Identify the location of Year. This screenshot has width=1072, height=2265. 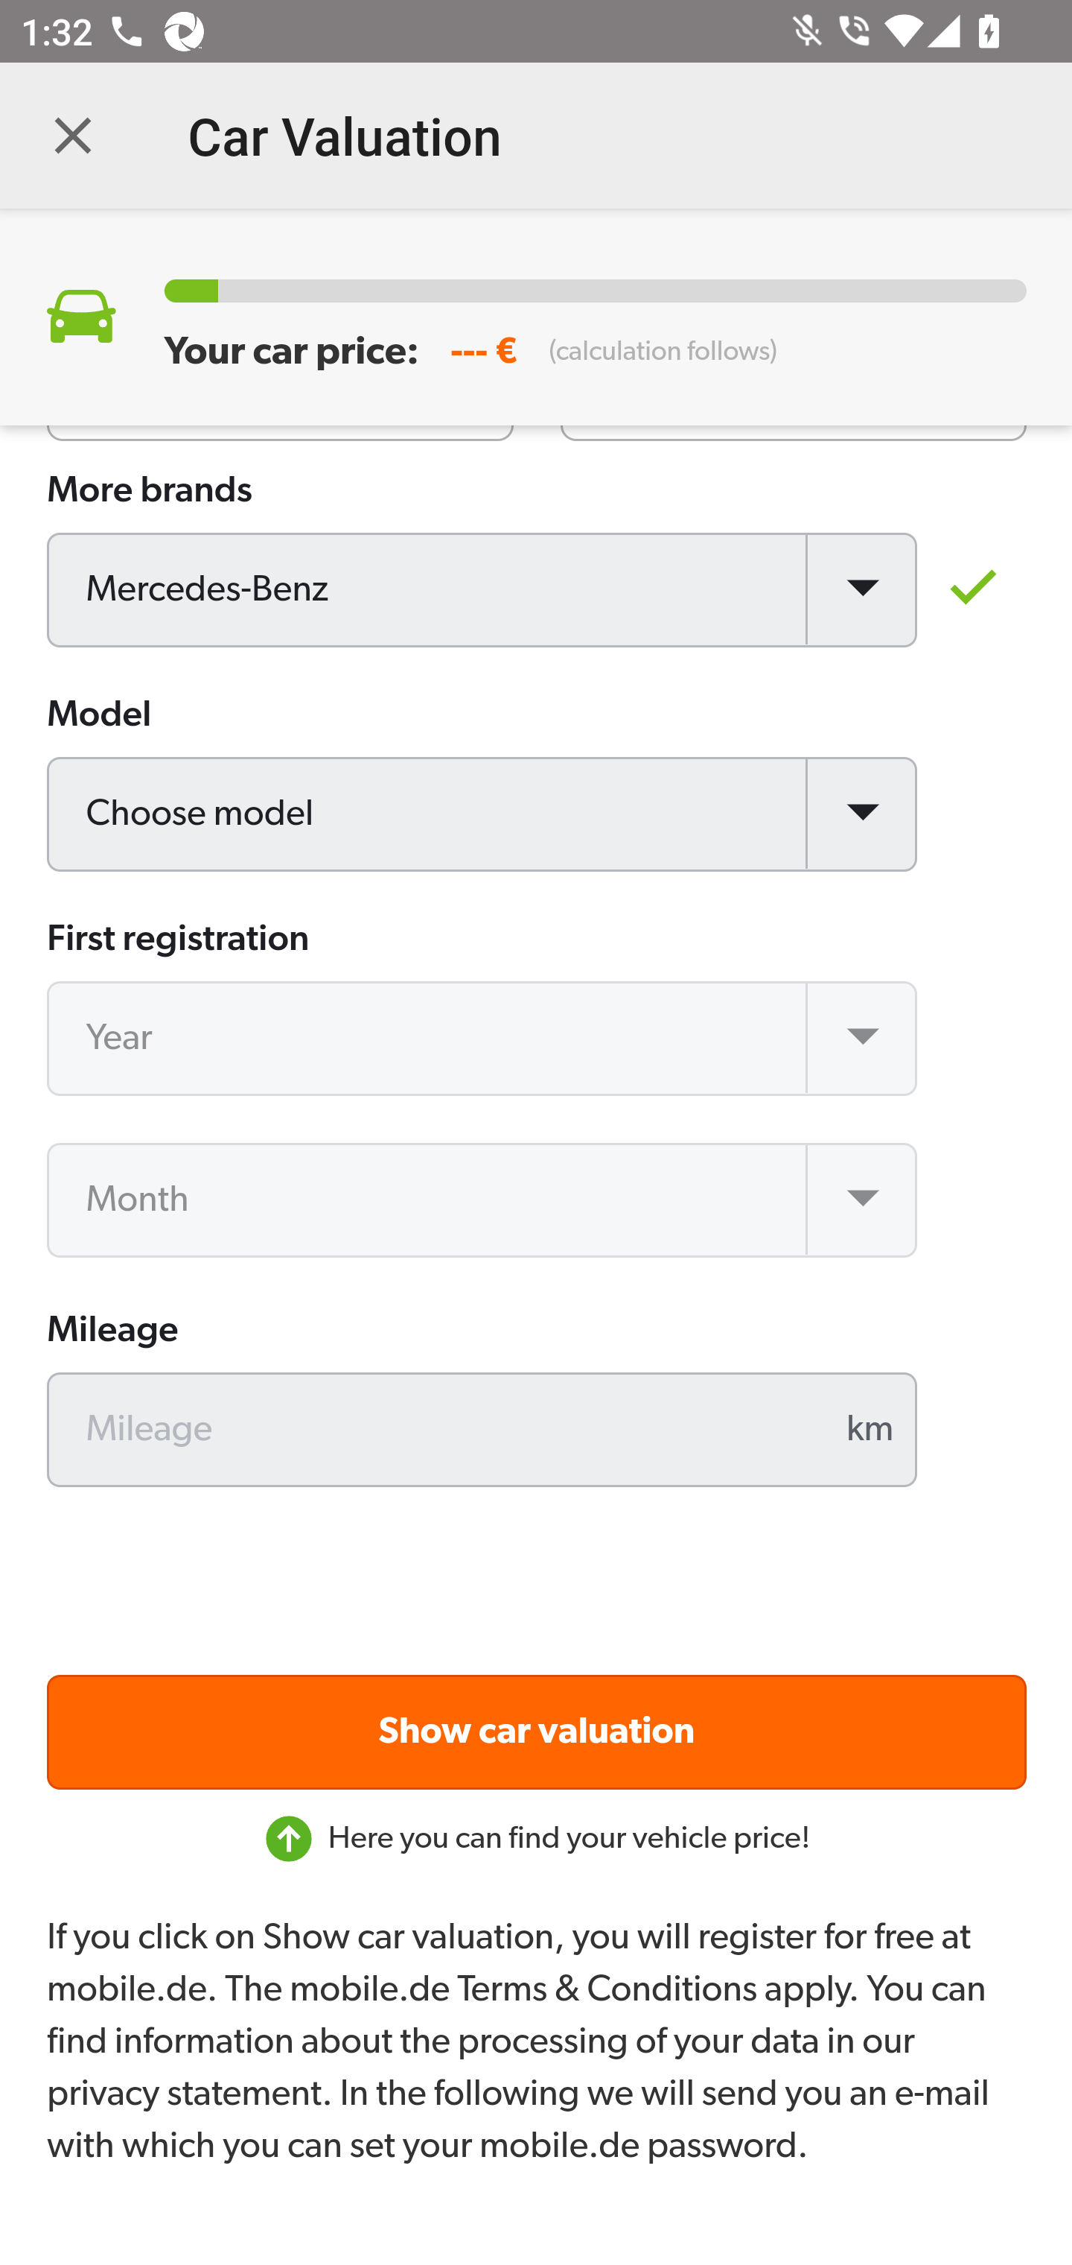
(483, 1040).